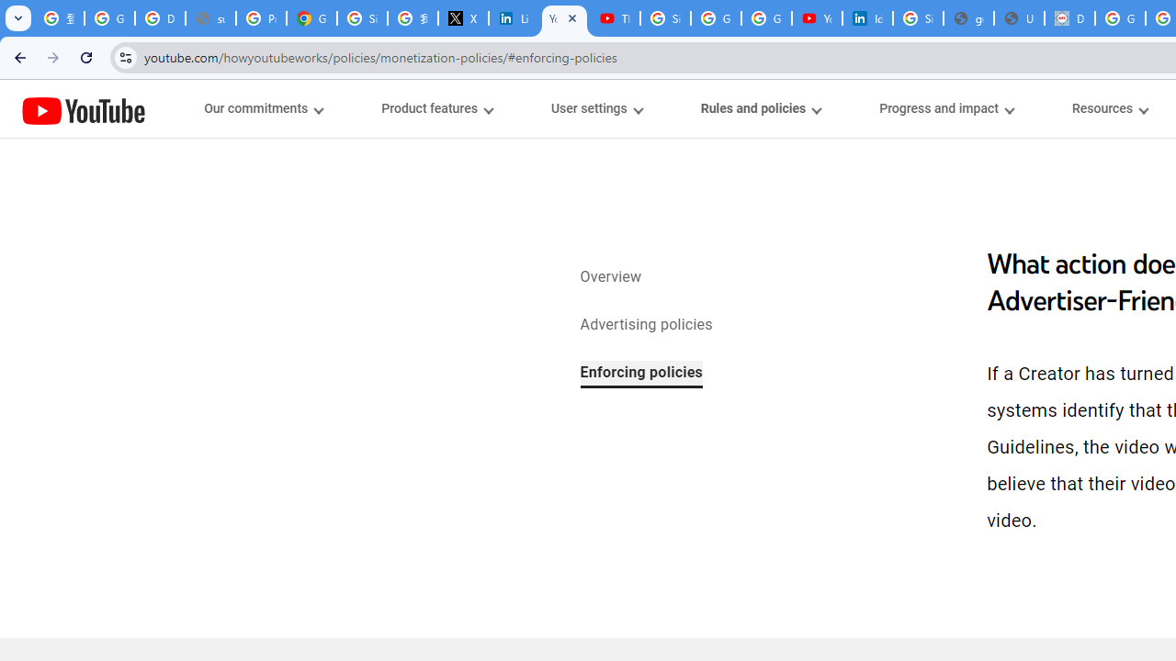 The height and width of the screenshot is (661, 1176). I want to click on Enforcing policies, so click(641, 374).